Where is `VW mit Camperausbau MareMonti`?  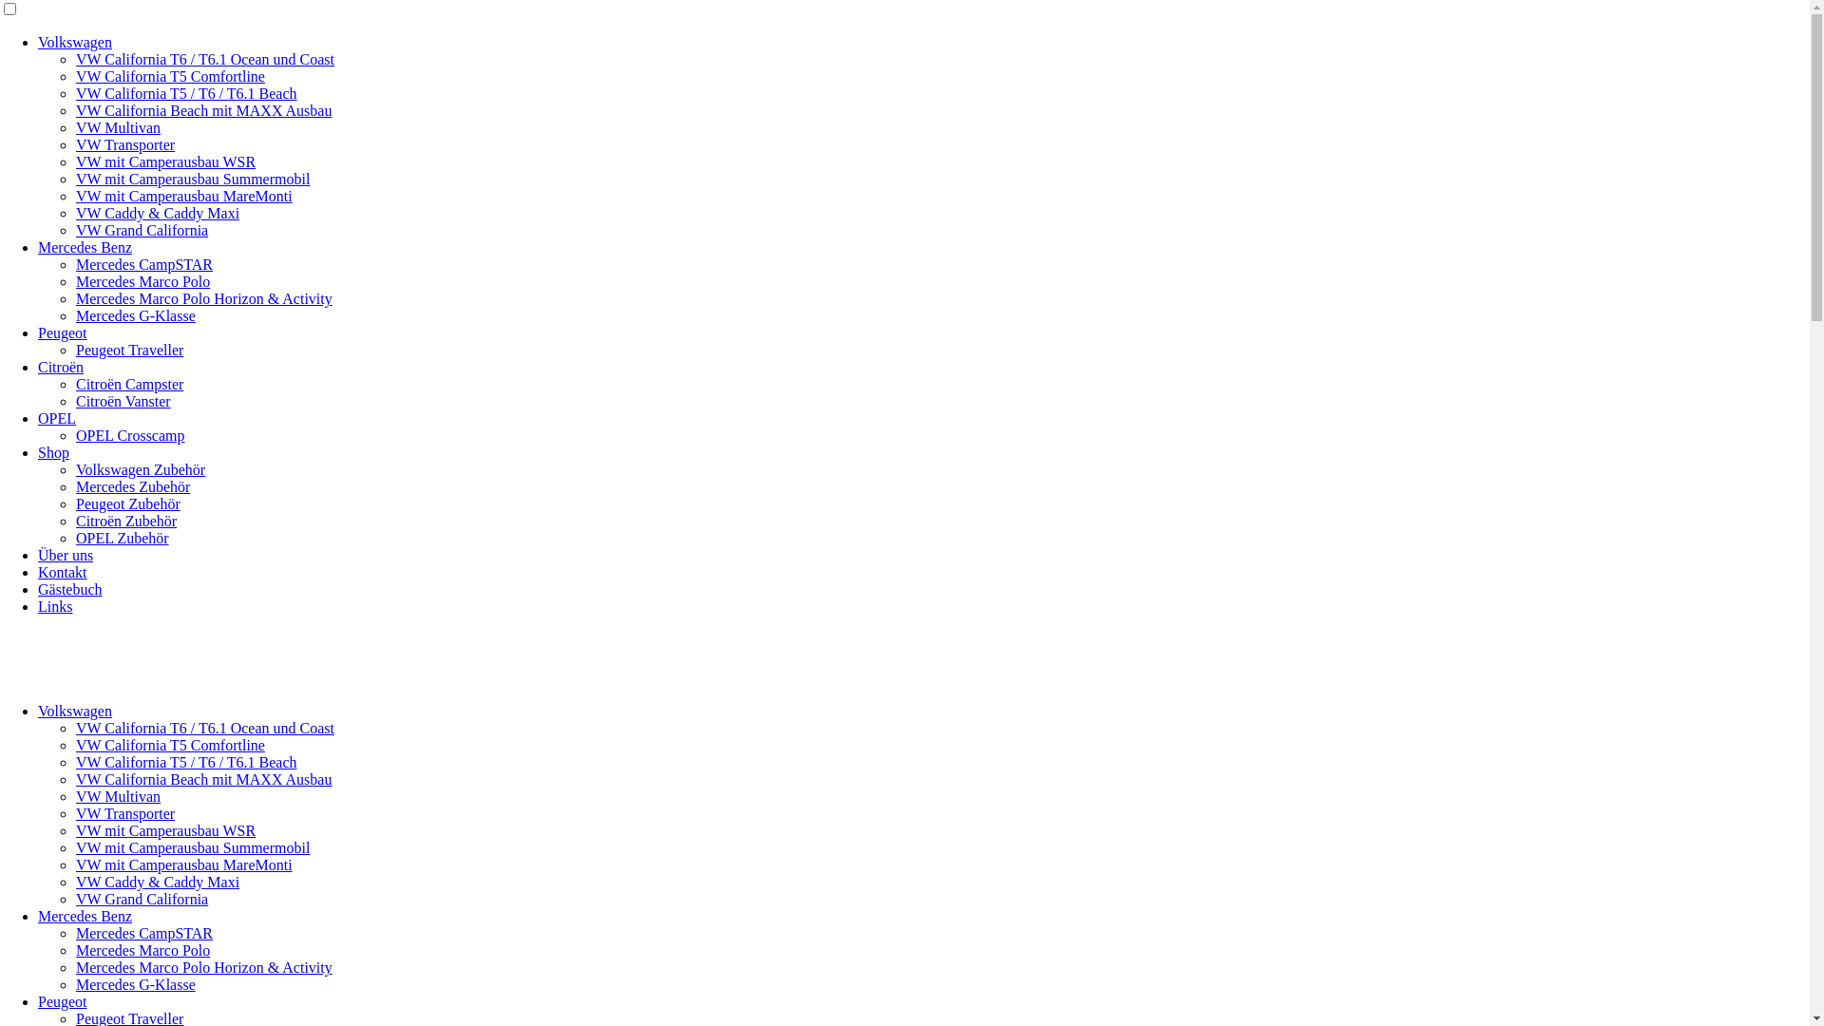
VW mit Camperausbau MareMonti is located at coordinates (184, 864).